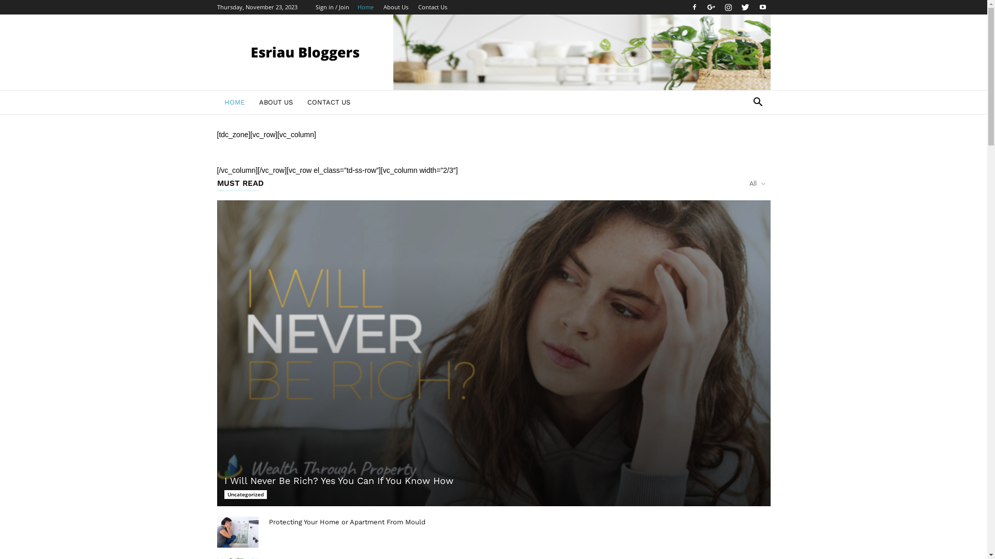 This screenshot has height=559, width=995. I want to click on Facebook, so click(694, 7).